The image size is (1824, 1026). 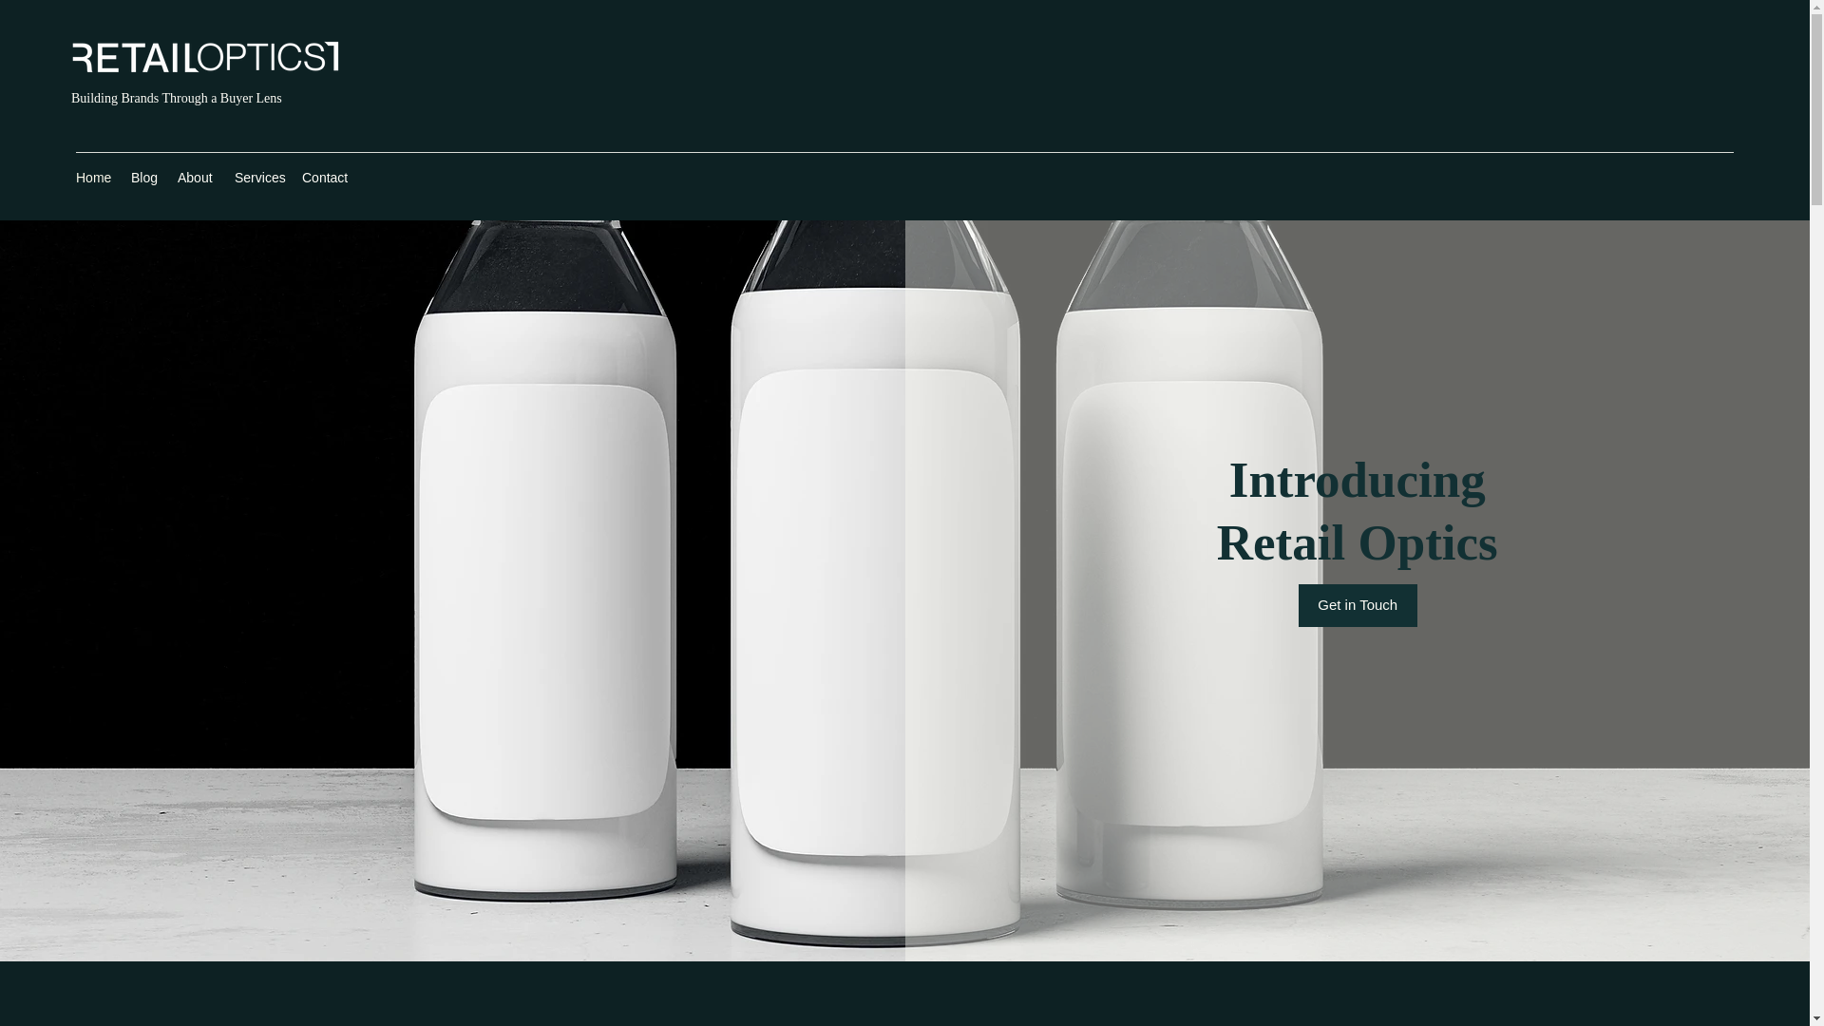 What do you see at coordinates (93, 177) in the screenshot?
I see `Home` at bounding box center [93, 177].